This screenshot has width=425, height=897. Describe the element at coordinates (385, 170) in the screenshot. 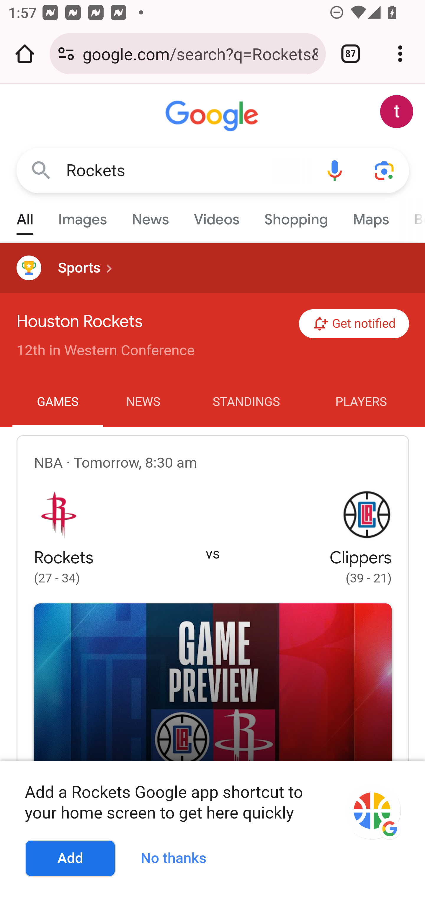

I see `Search using your camera or photos` at that location.